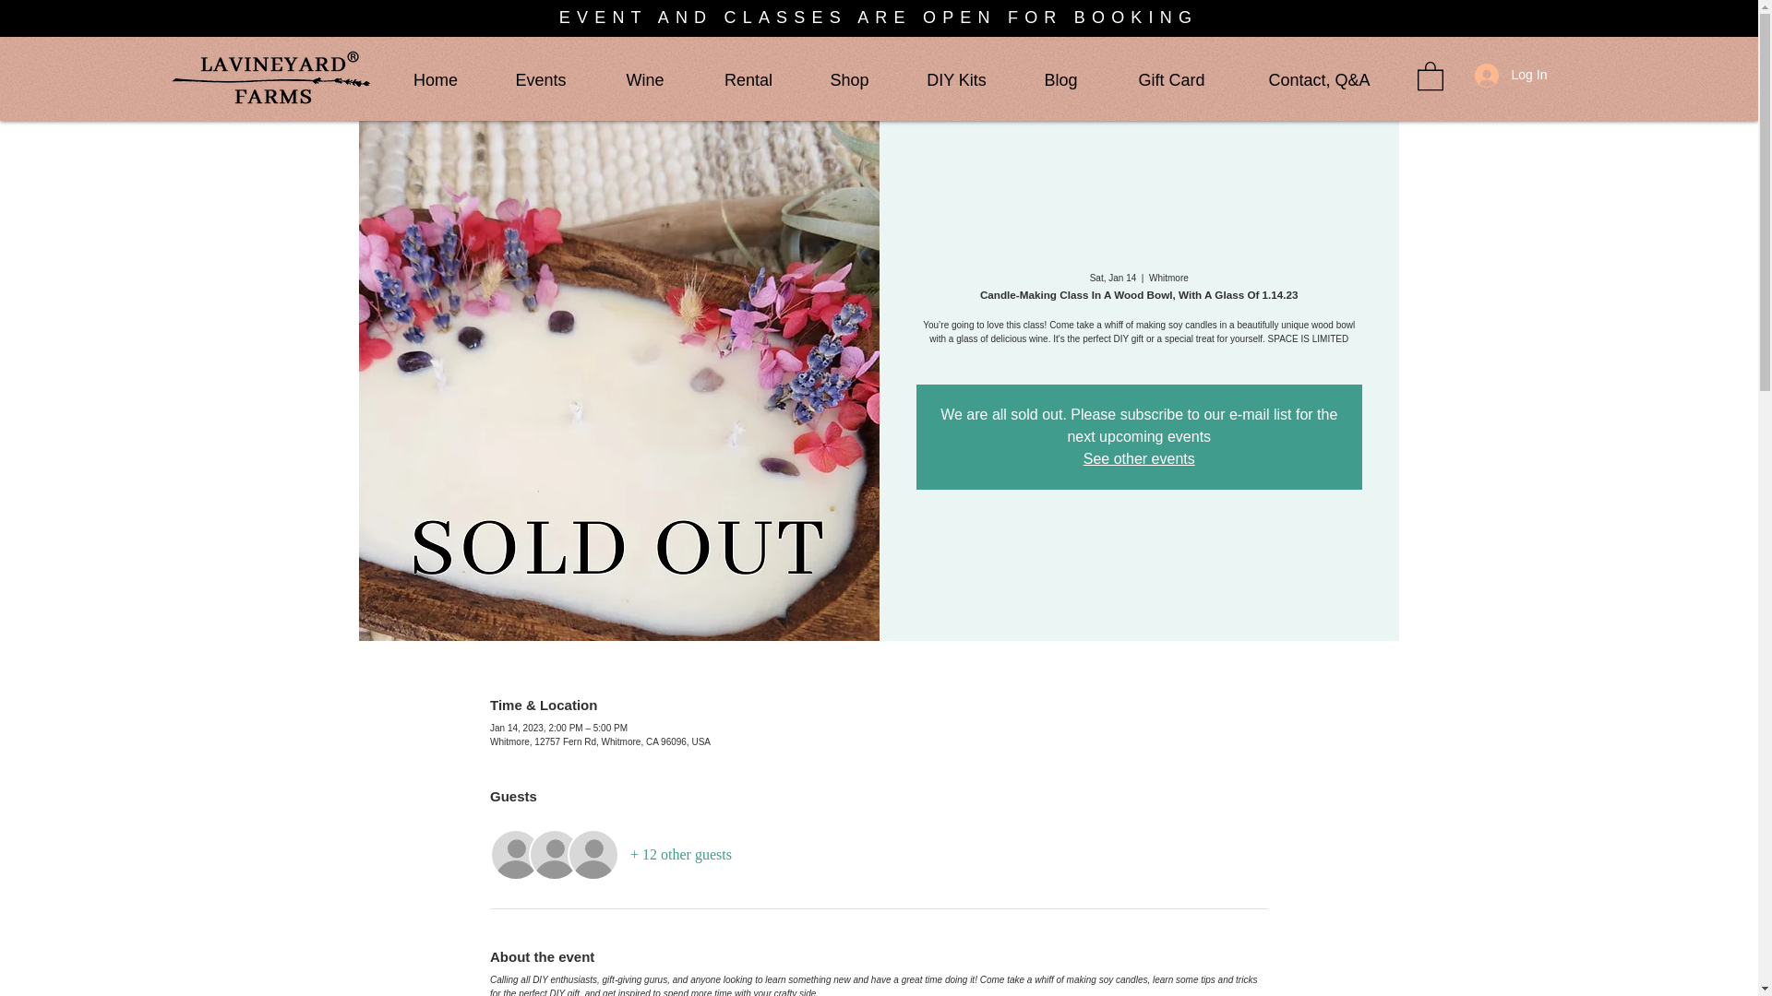 Image resolution: width=1772 pixels, height=996 pixels. I want to click on Wine, so click(644, 79).